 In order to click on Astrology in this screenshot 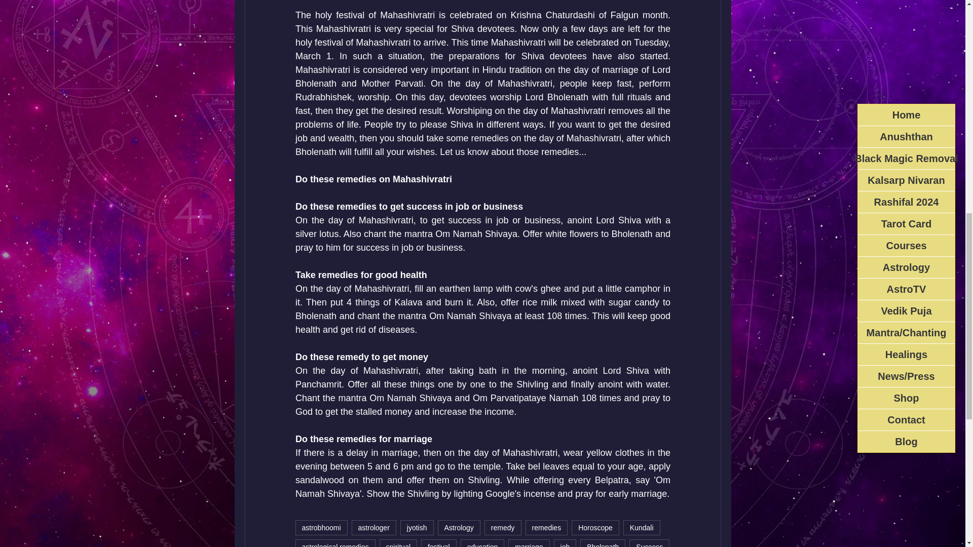, I will do `click(459, 528)`.